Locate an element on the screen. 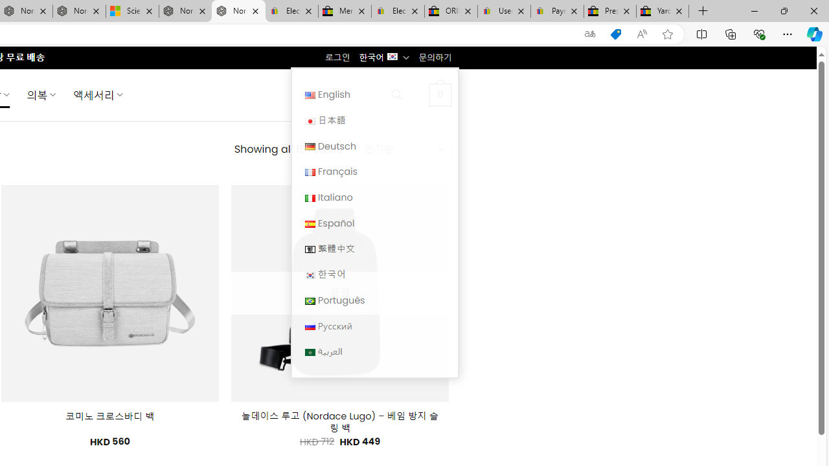 This screenshot has height=466, width=829.  Italiano is located at coordinates (374, 197).